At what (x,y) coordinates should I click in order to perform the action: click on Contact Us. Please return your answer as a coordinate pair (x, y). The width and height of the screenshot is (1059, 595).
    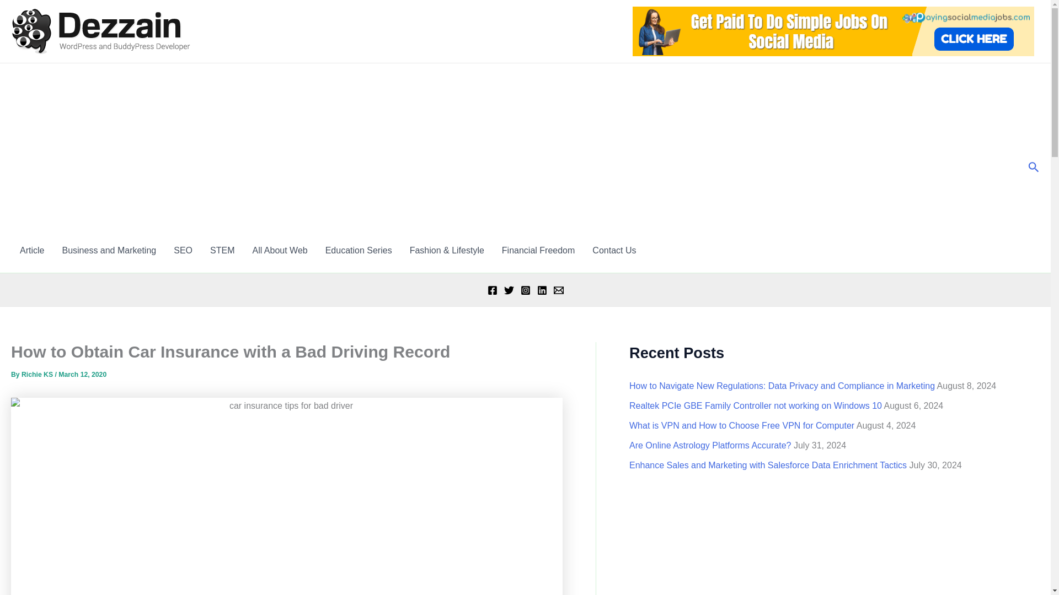
    Looking at the image, I should click on (614, 250).